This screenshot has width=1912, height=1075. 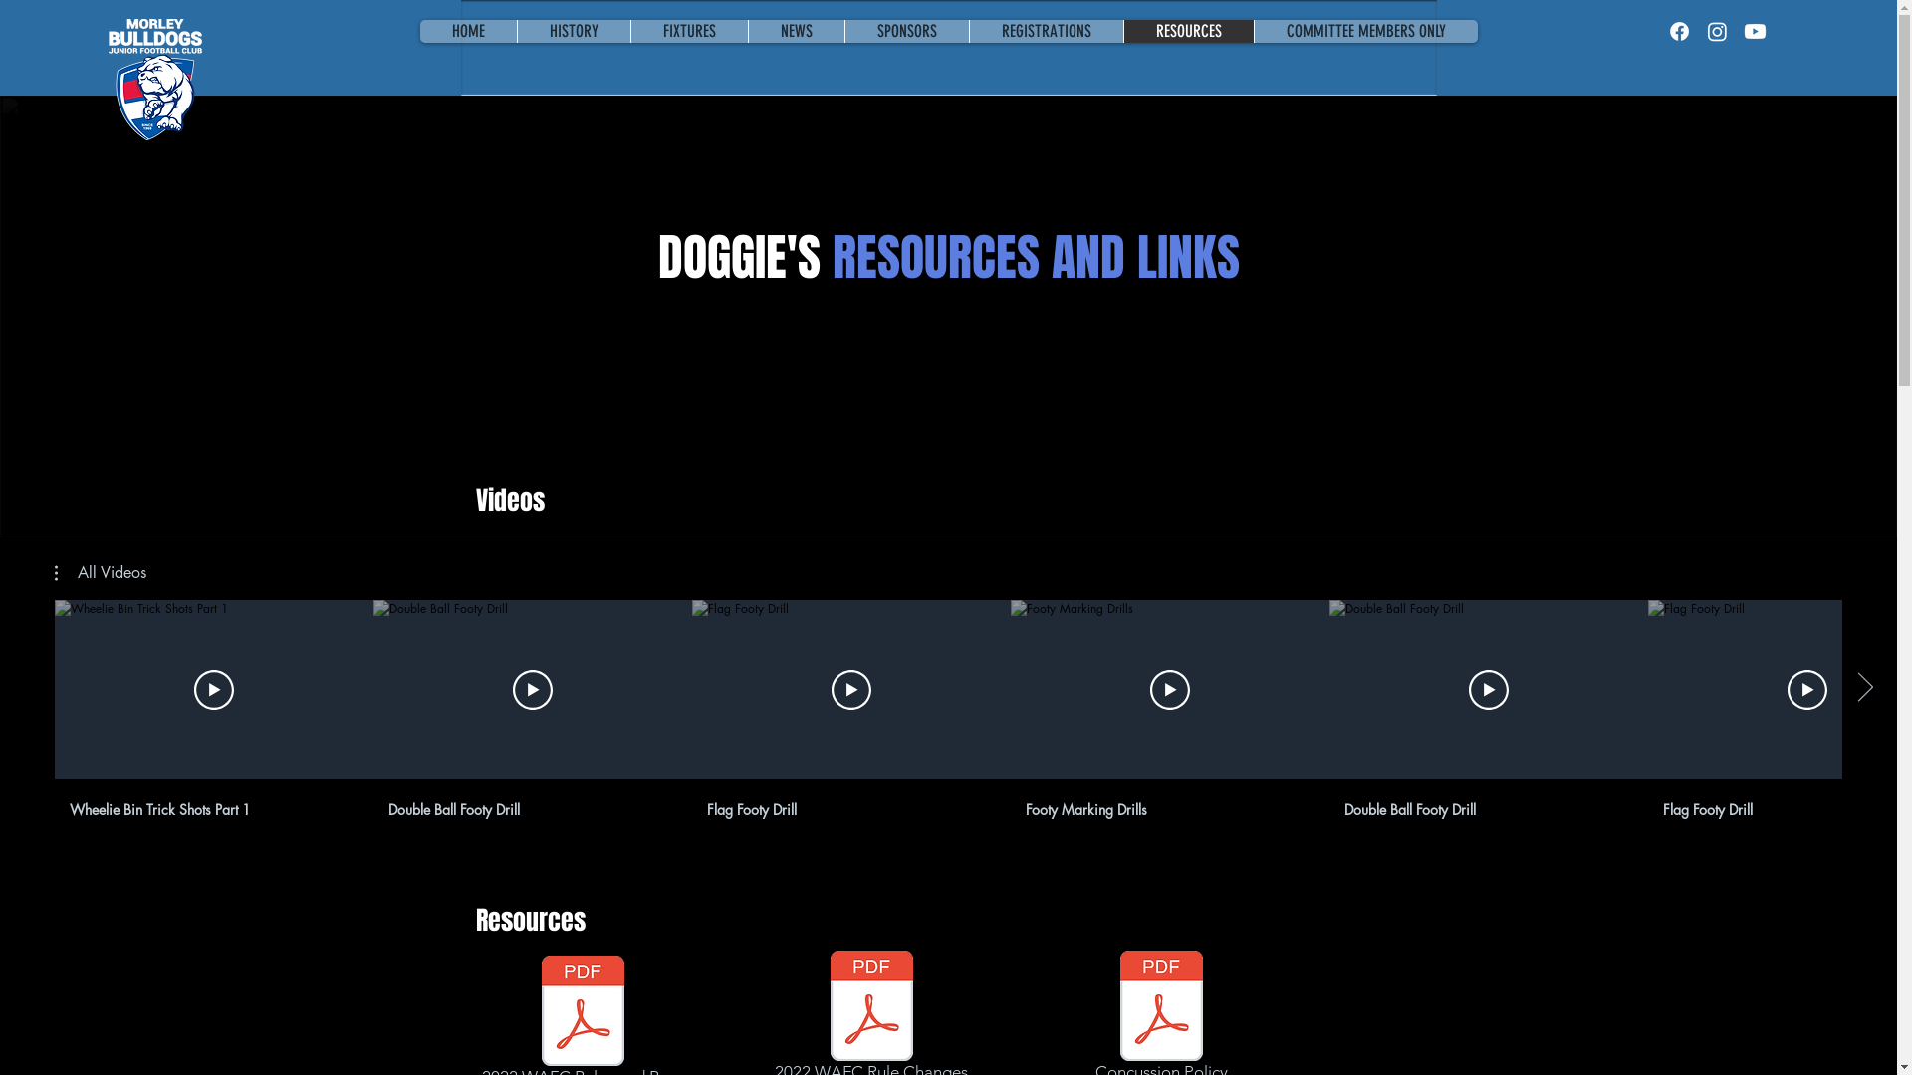 What do you see at coordinates (573, 32) in the screenshot?
I see `HISTORY` at bounding box center [573, 32].